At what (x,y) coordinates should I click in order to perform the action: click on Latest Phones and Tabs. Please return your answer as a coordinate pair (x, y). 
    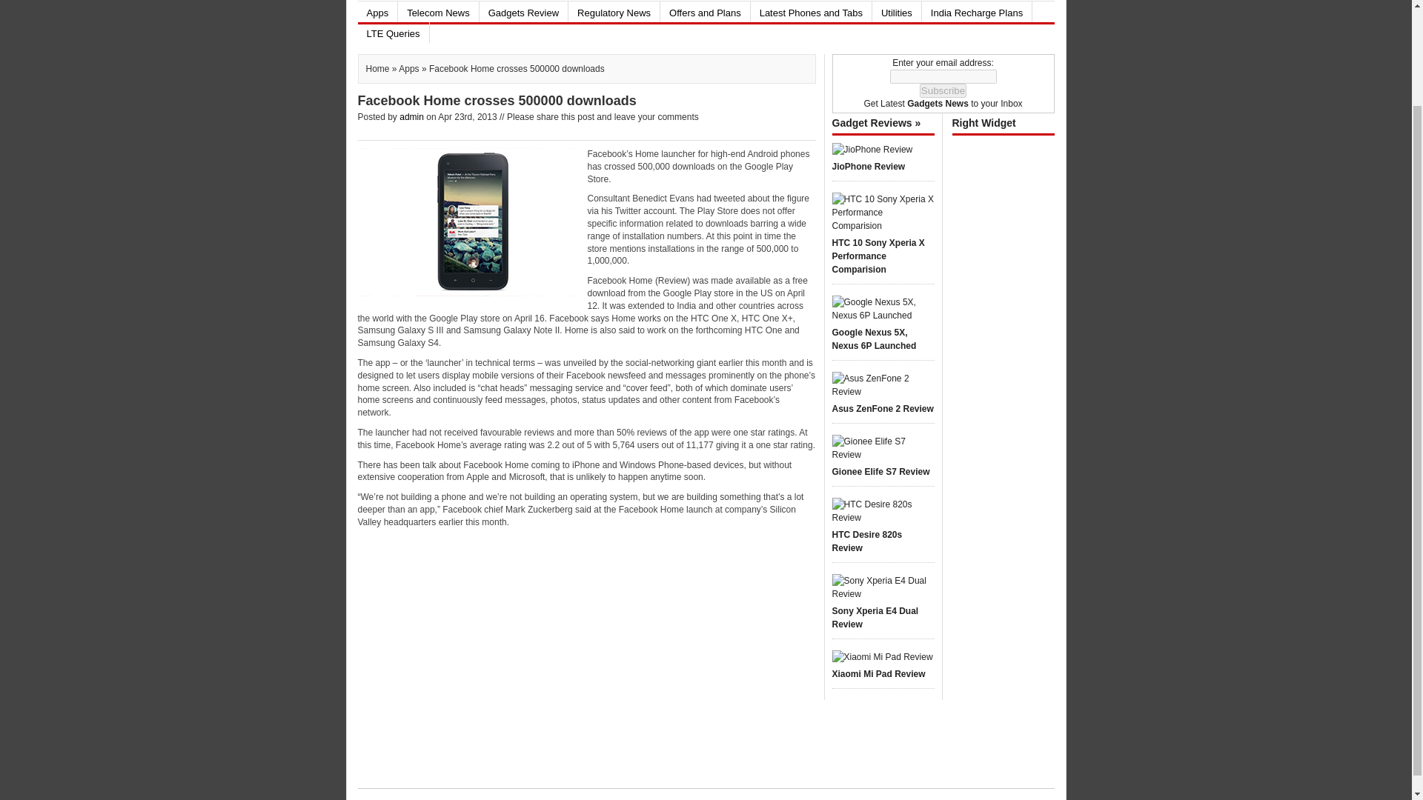
    Looking at the image, I should click on (811, 12).